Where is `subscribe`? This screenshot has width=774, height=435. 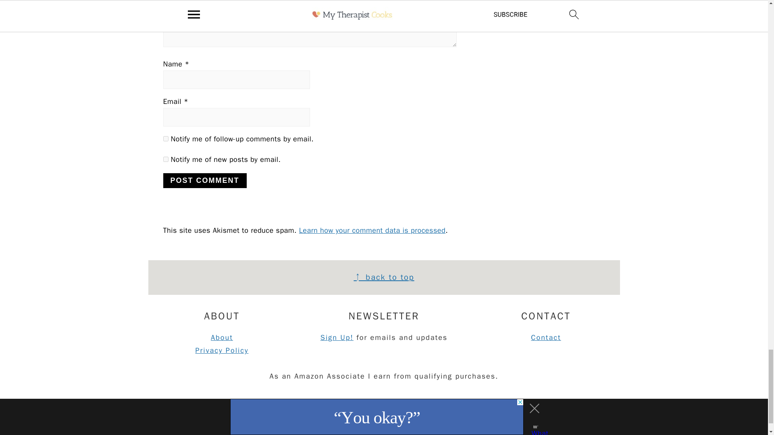
subscribe is located at coordinates (165, 159).